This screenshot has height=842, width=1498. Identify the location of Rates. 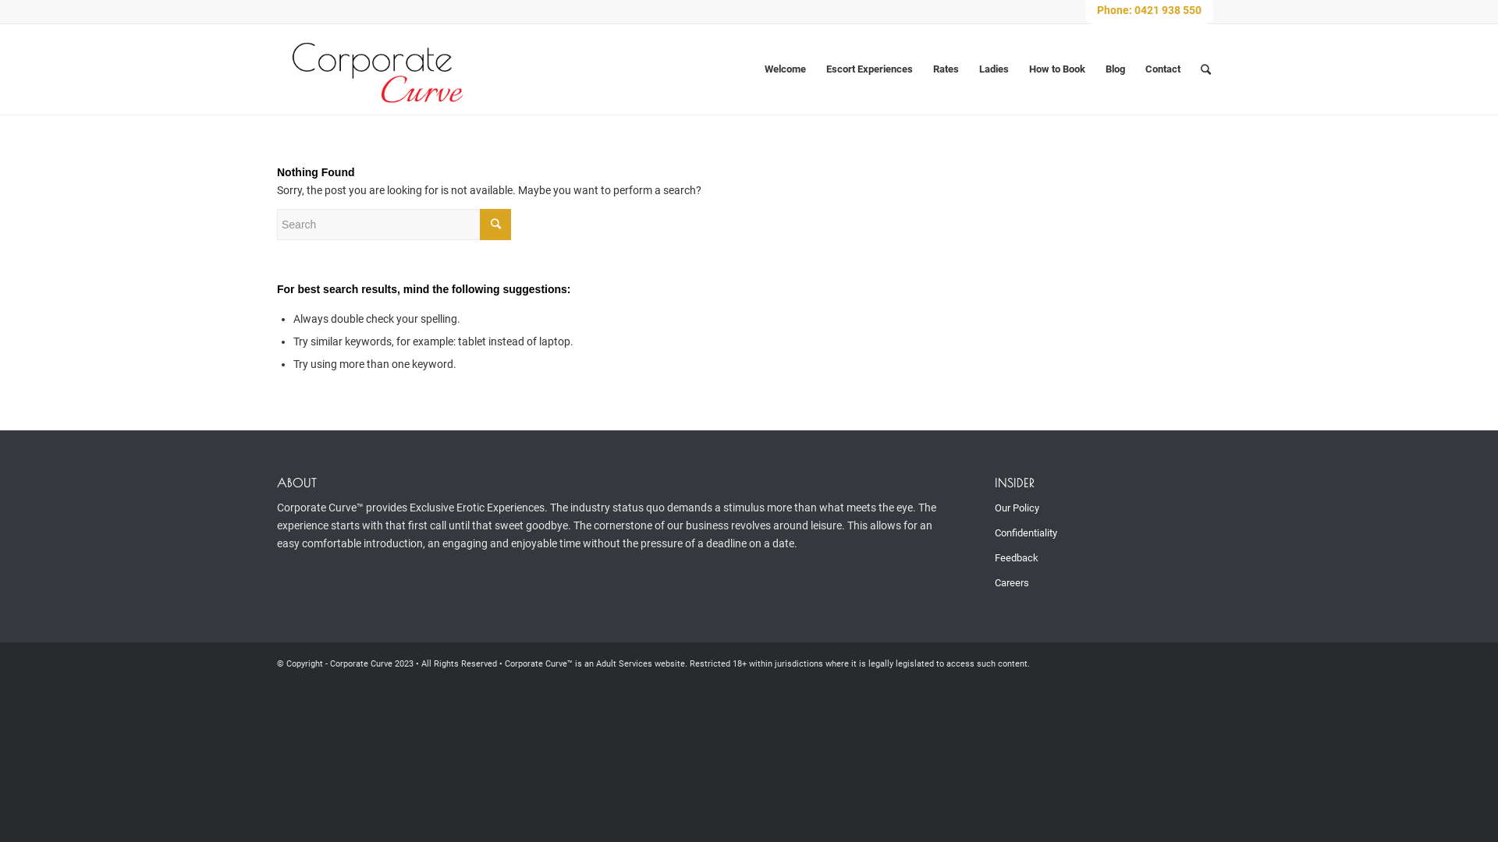
(946, 69).